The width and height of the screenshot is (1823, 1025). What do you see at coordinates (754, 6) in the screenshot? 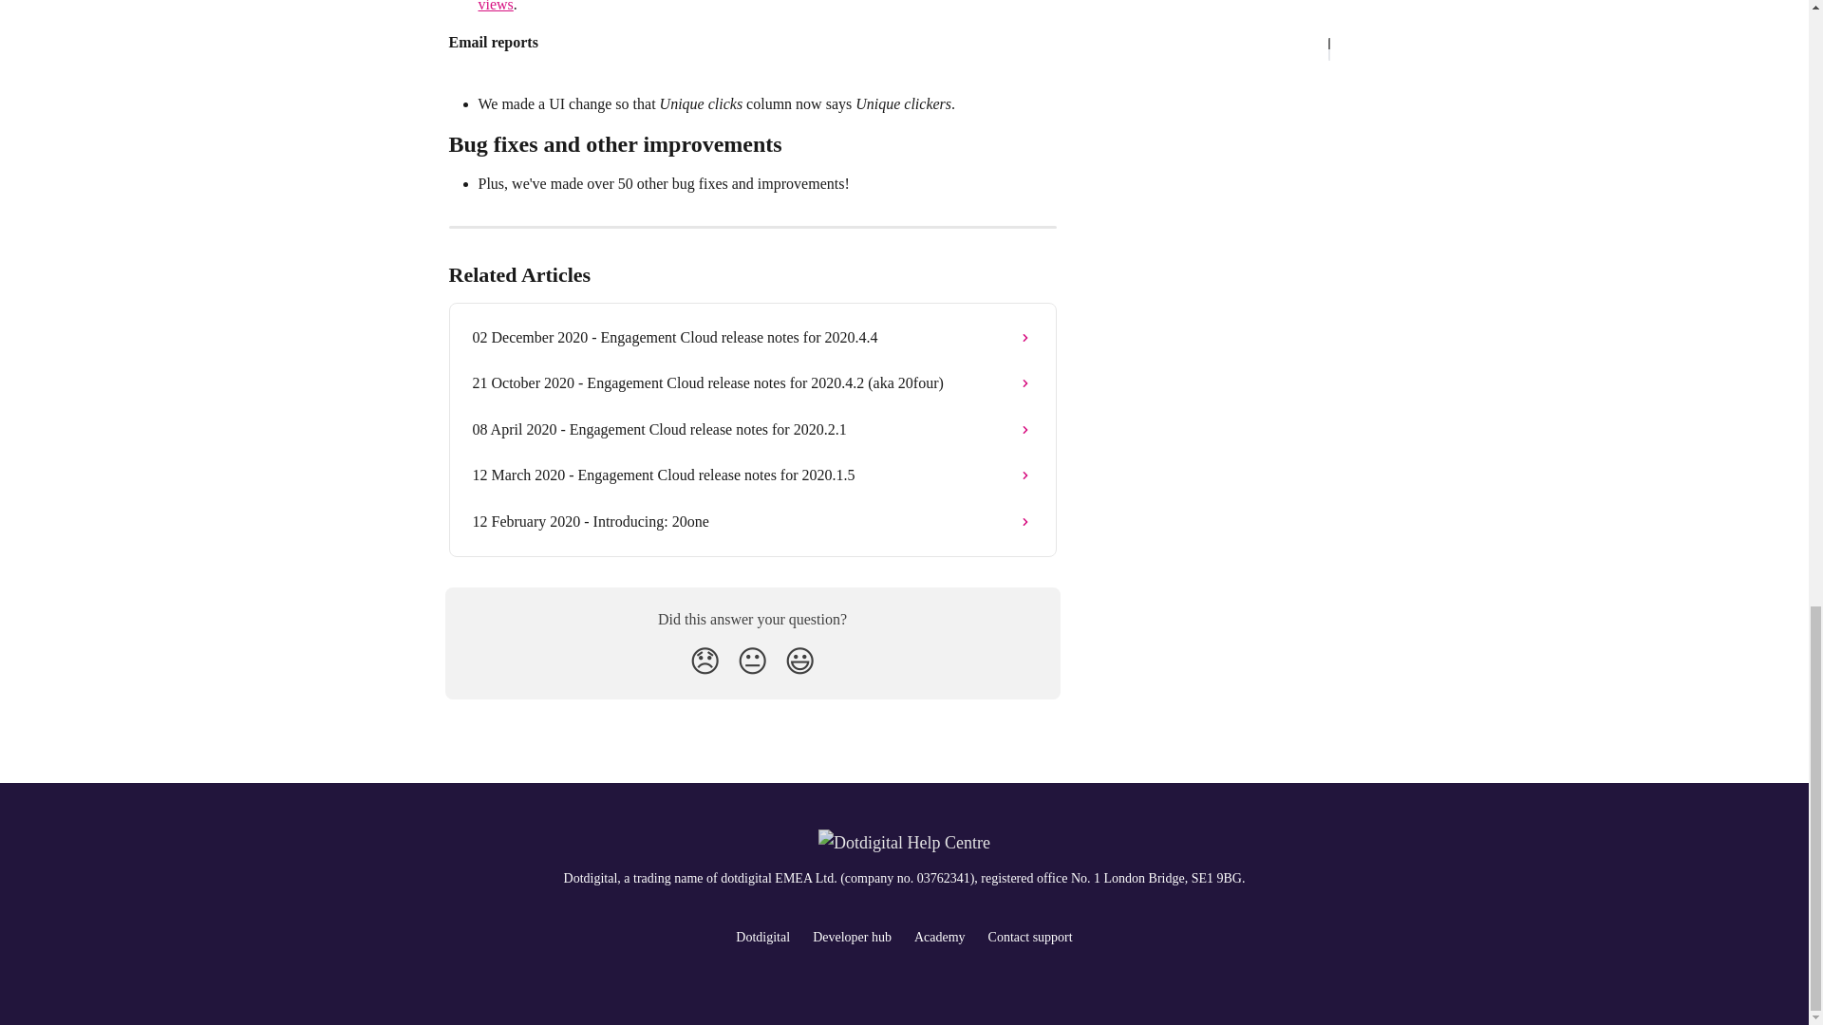
I see `use new chart and table views` at bounding box center [754, 6].